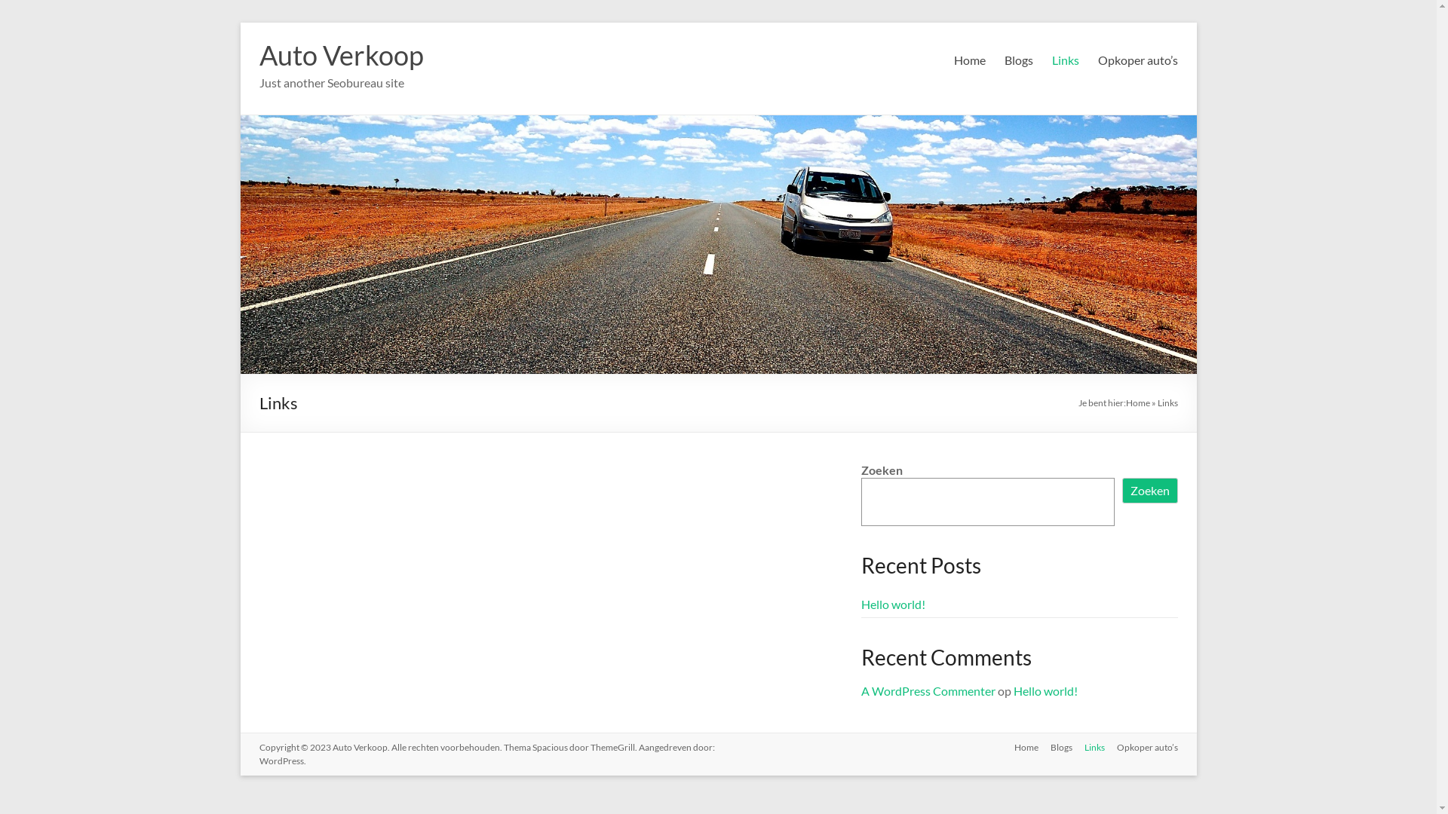 The height and width of the screenshot is (814, 1448). Describe the element at coordinates (1019, 60) in the screenshot. I see `Blogs` at that location.